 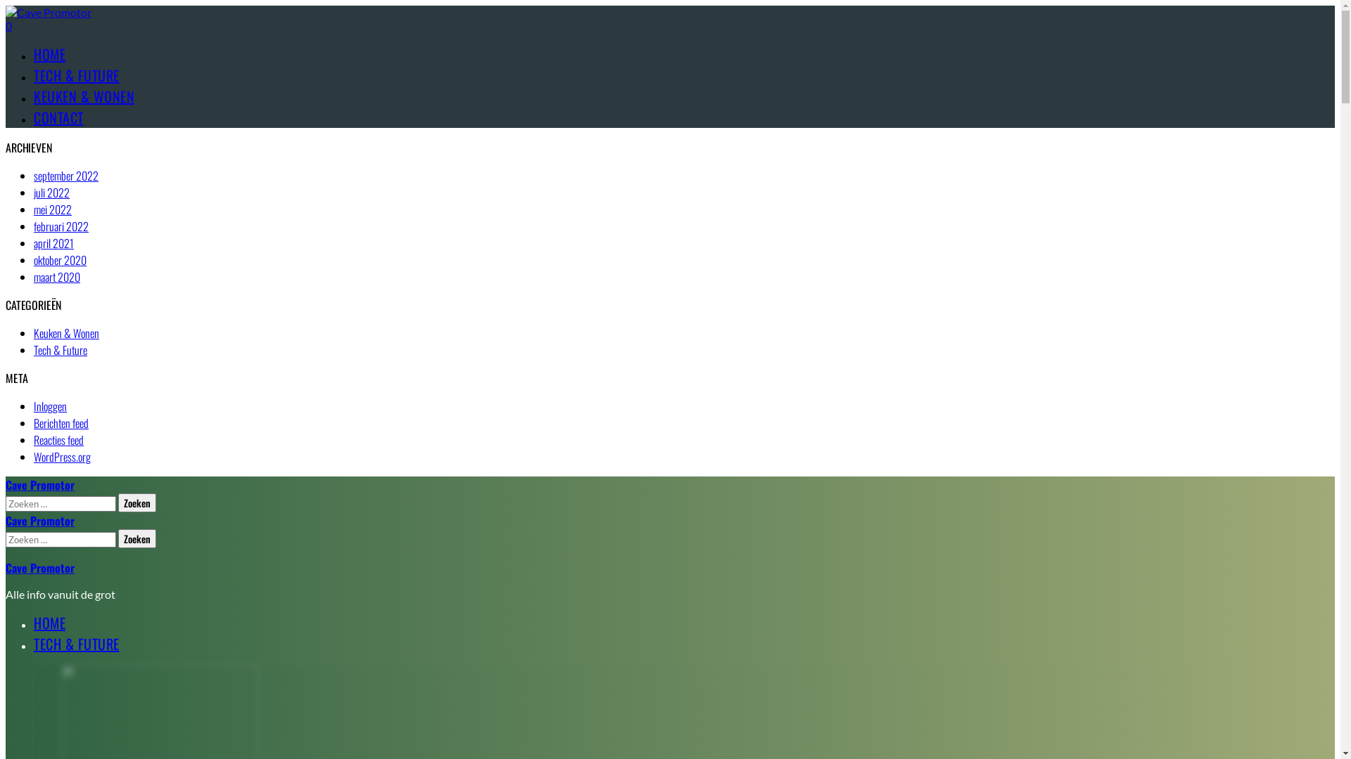 I want to click on Cave Promotor, so click(x=40, y=568).